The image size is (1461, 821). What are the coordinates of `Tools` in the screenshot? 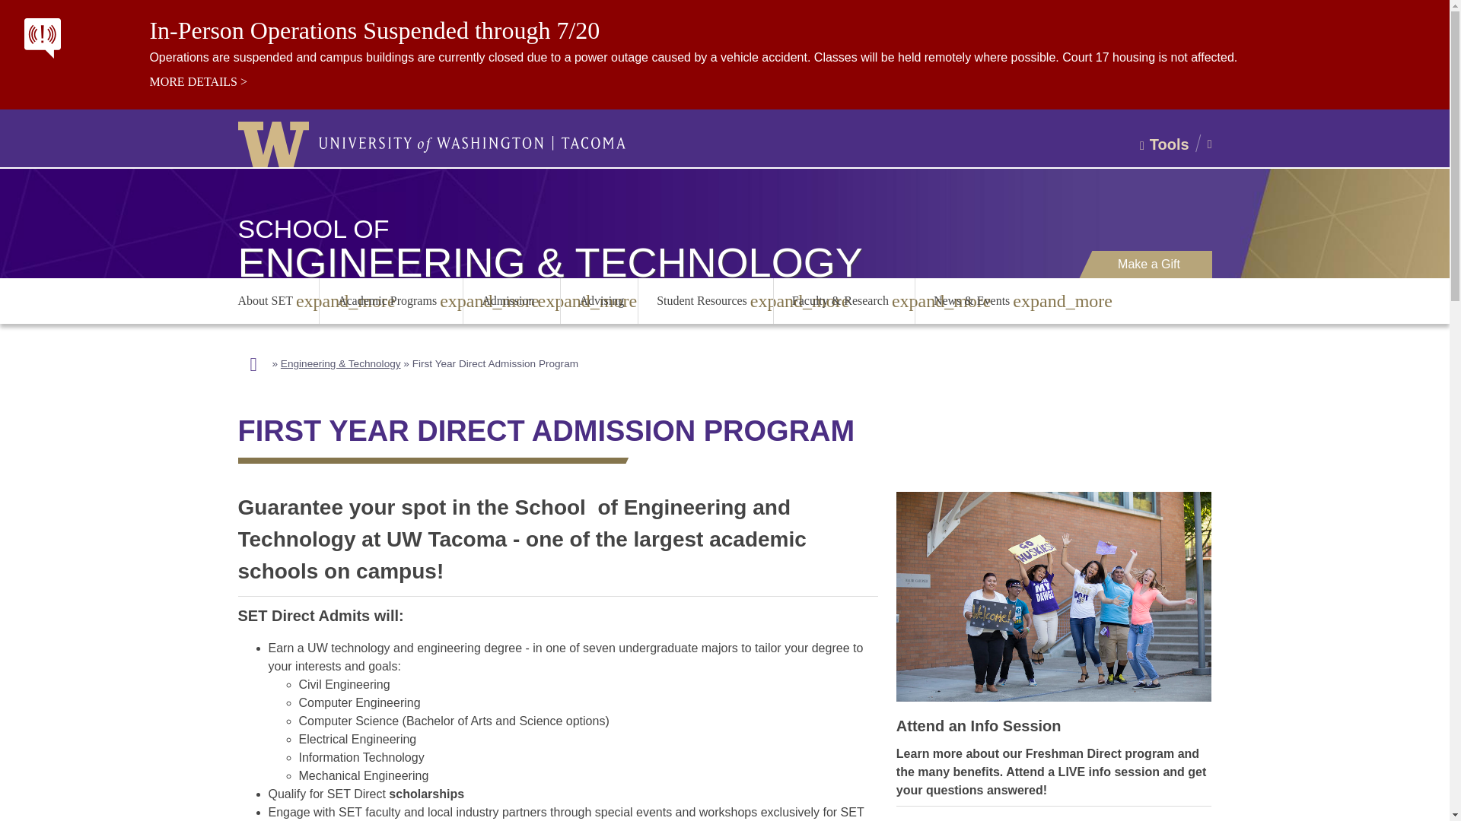 It's located at (1166, 144).